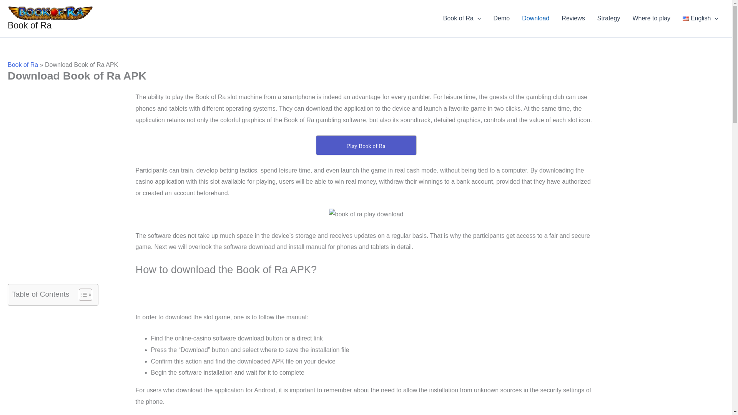 The width and height of the screenshot is (738, 415). What do you see at coordinates (29, 25) in the screenshot?
I see `Book of Ra` at bounding box center [29, 25].